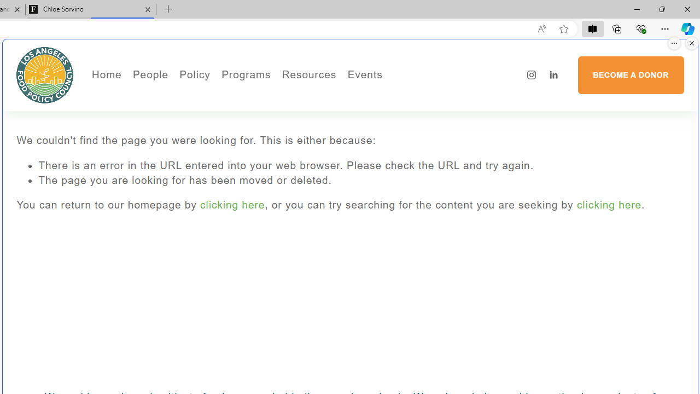 The image size is (700, 394). I want to click on Instagram, so click(532, 75).